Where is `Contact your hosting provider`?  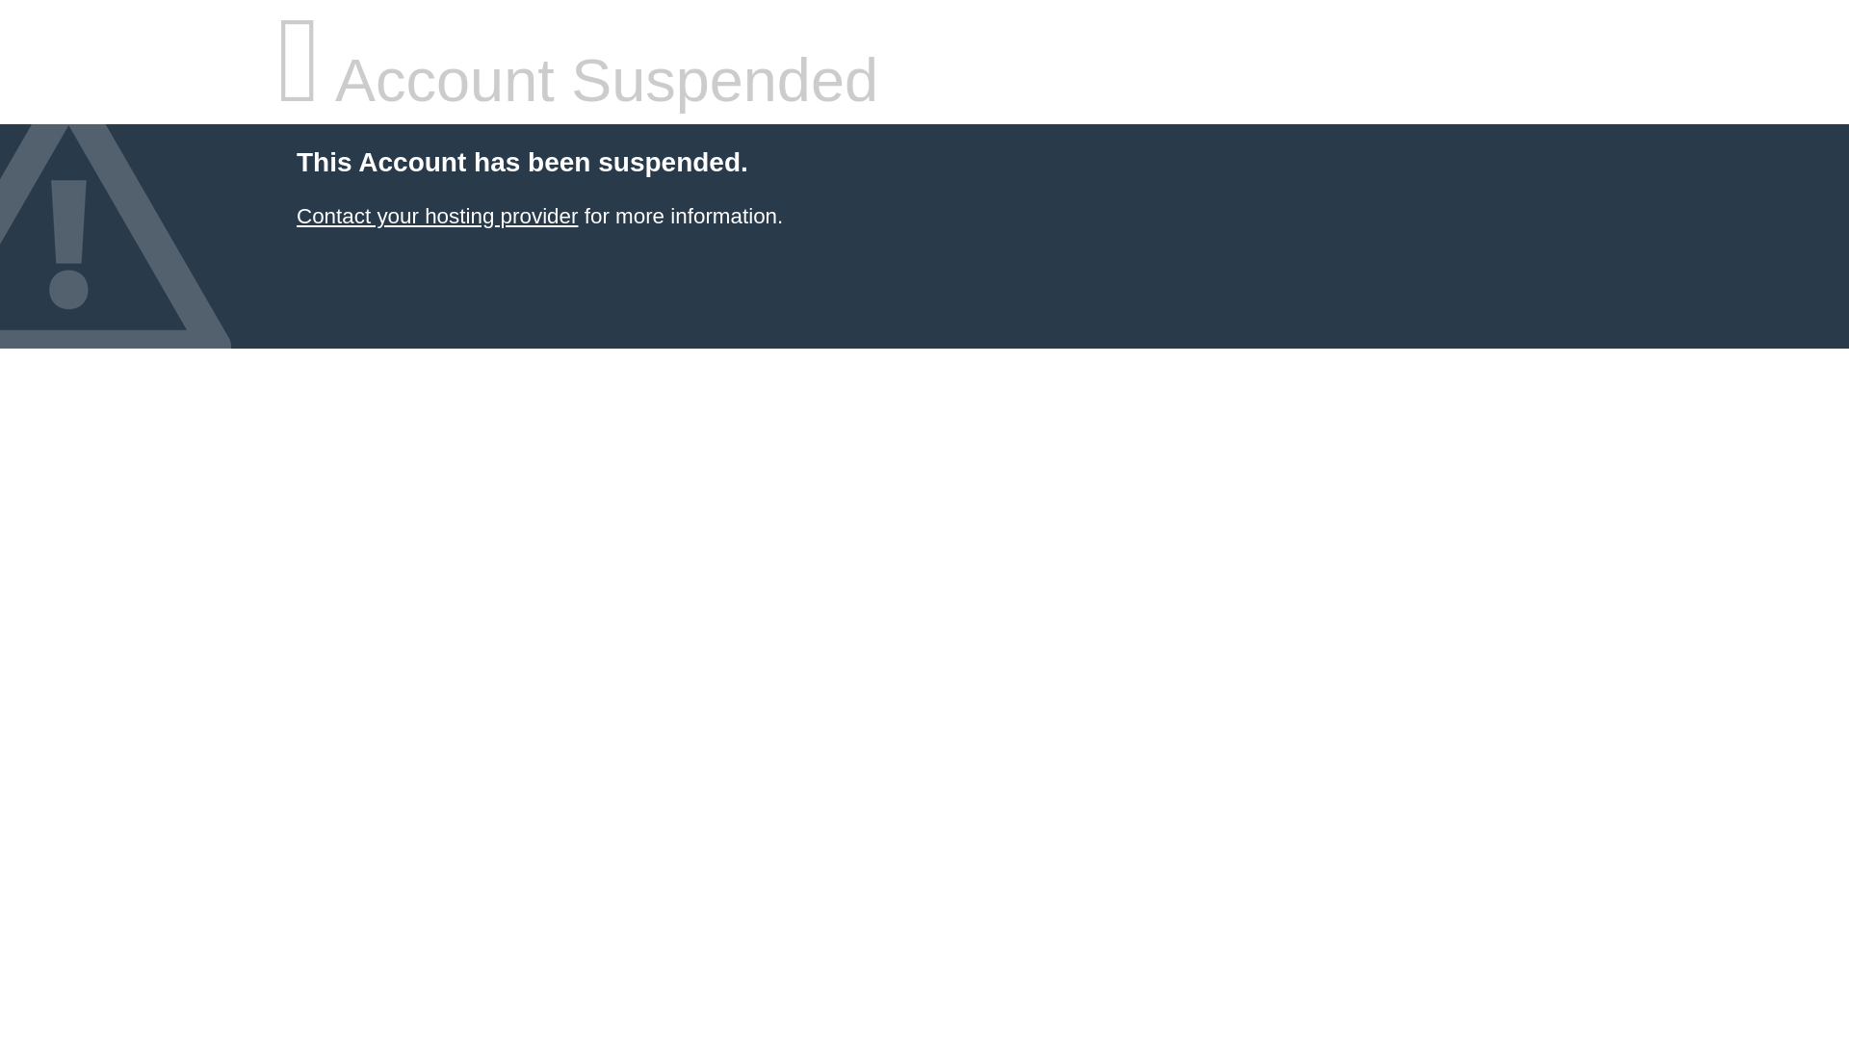 Contact your hosting provider is located at coordinates (436, 216).